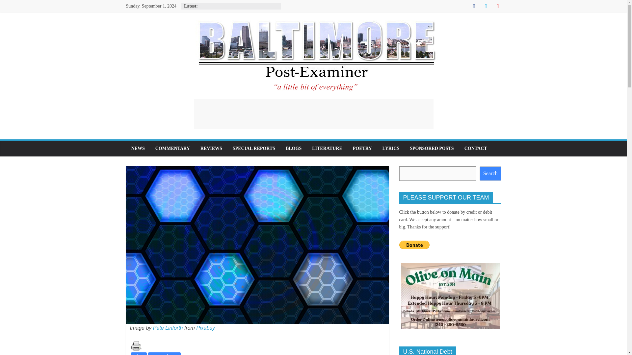 This screenshot has height=355, width=632. What do you see at coordinates (139, 354) in the screenshot?
I see `Blogs` at bounding box center [139, 354].